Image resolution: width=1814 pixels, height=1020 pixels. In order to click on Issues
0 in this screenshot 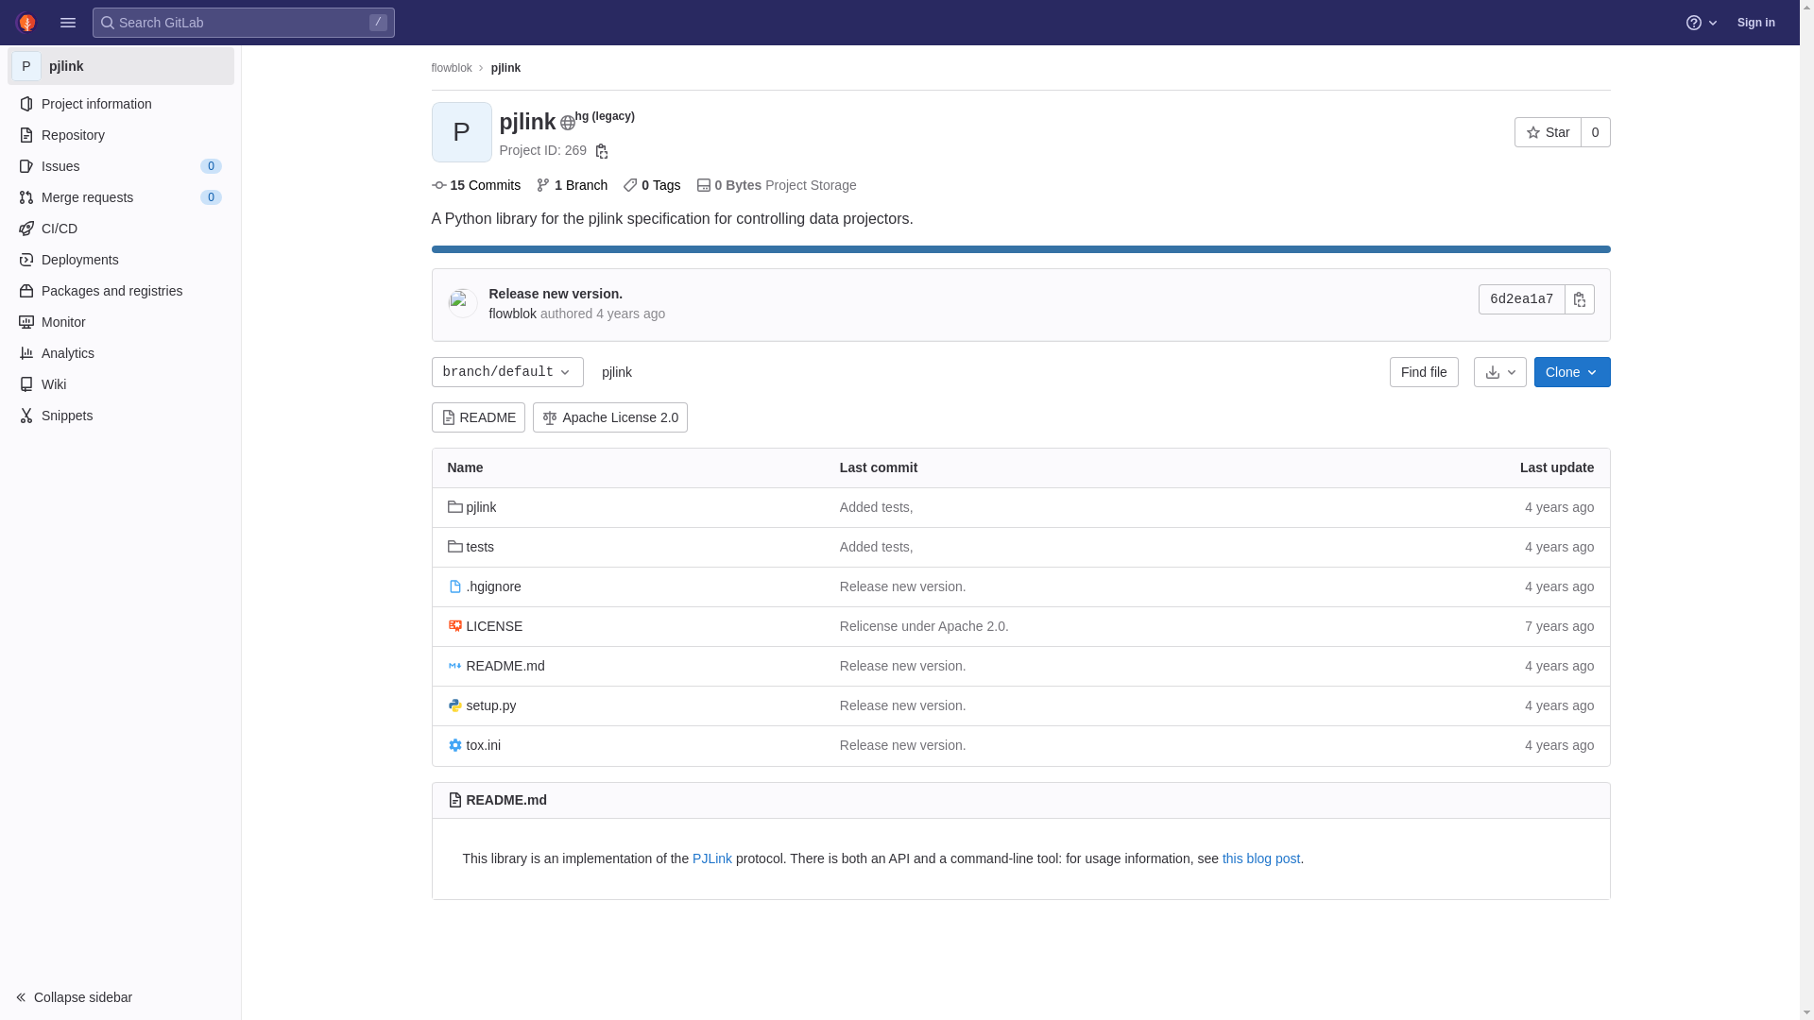, I will do `click(120, 166)`.